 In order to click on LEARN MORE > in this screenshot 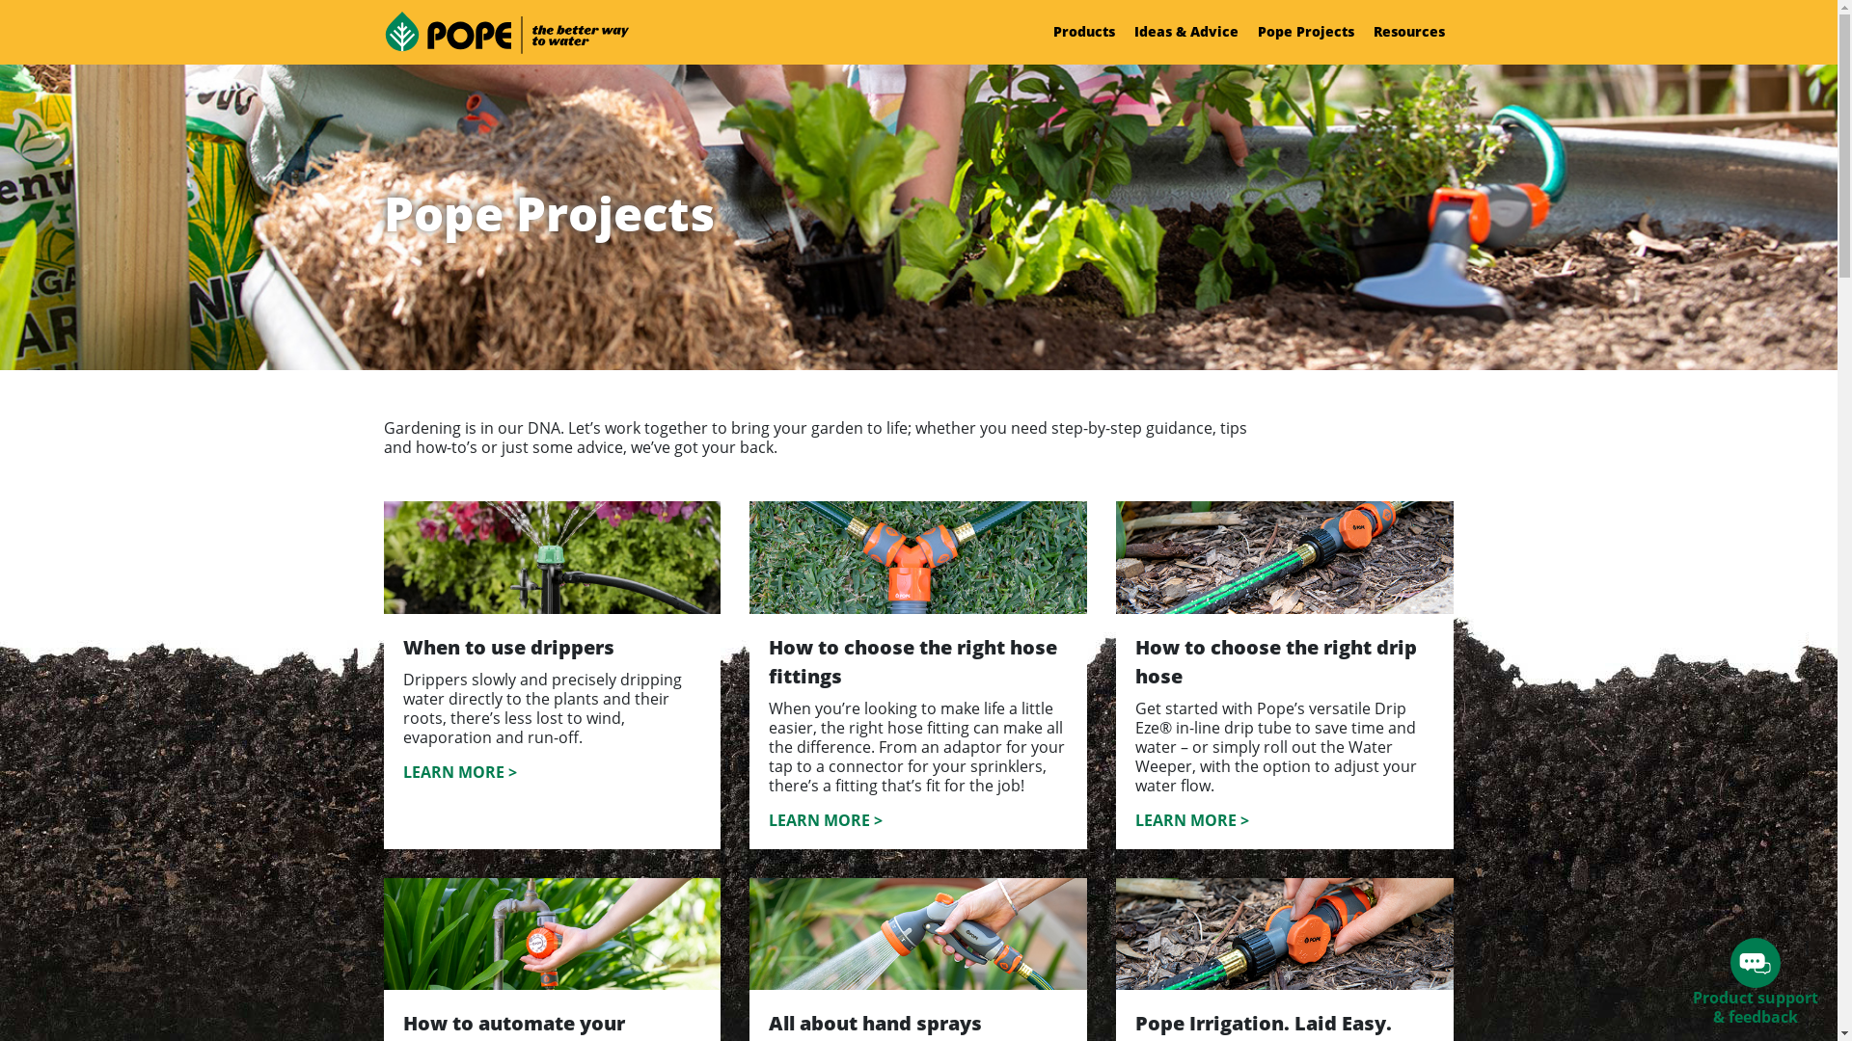, I will do `click(826, 820)`.